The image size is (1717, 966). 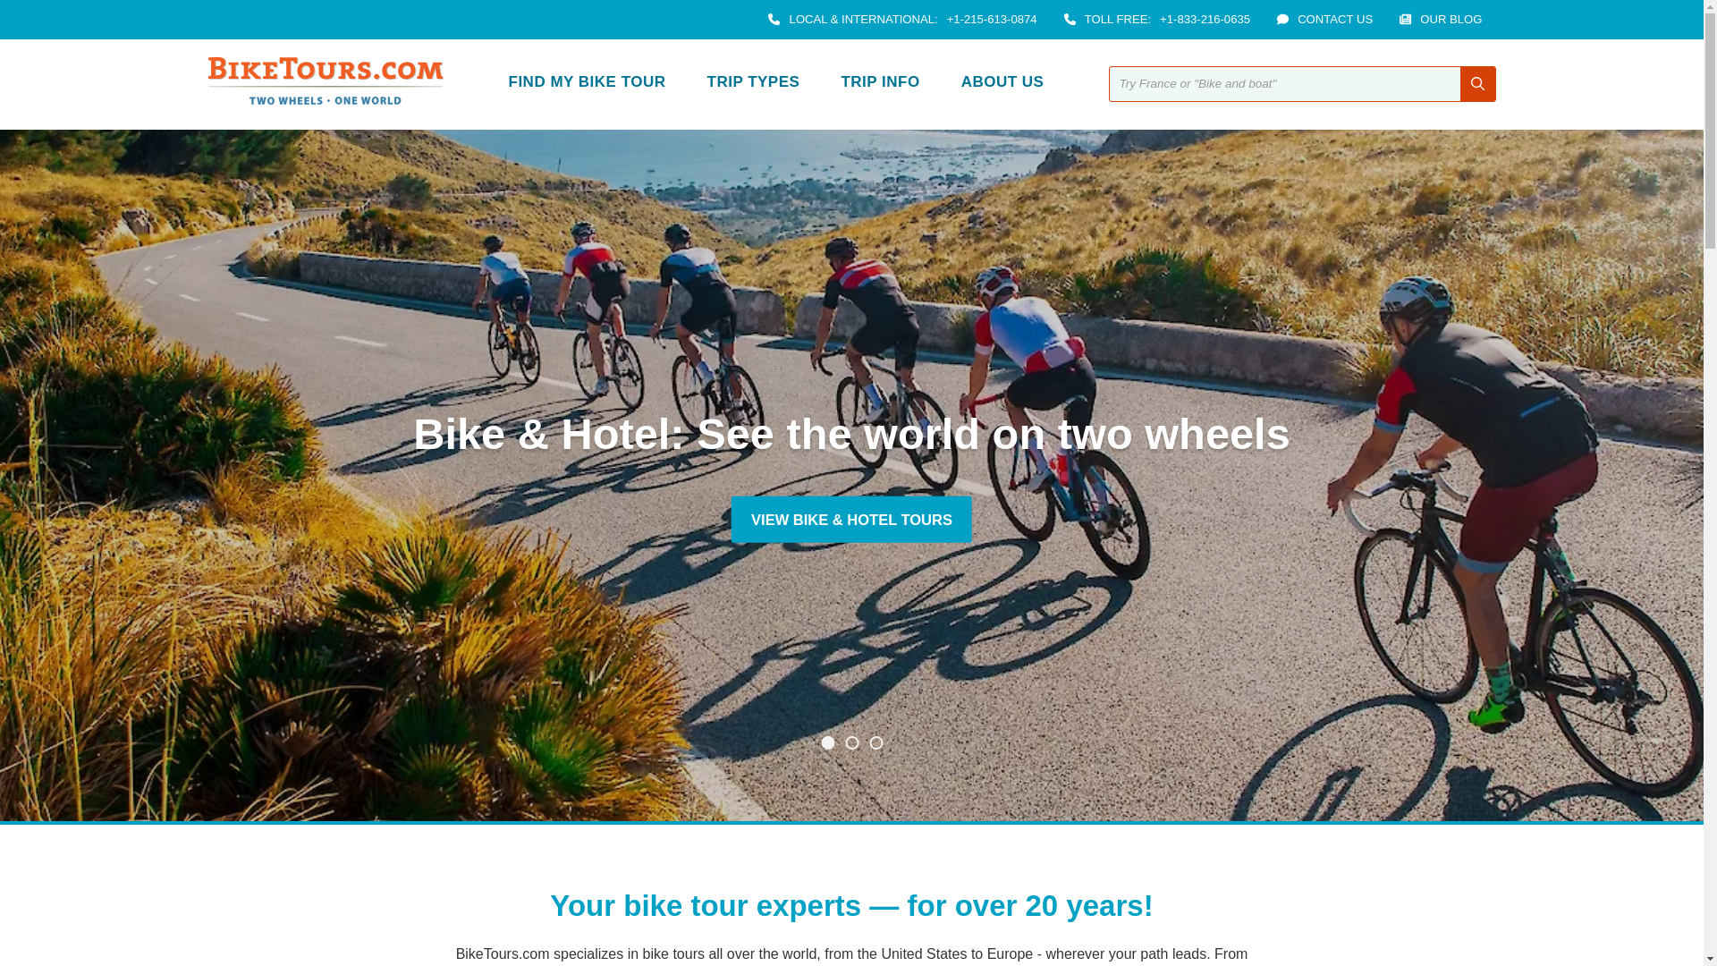 I want to click on FIND MY BIKE TOUR, so click(x=588, y=83).